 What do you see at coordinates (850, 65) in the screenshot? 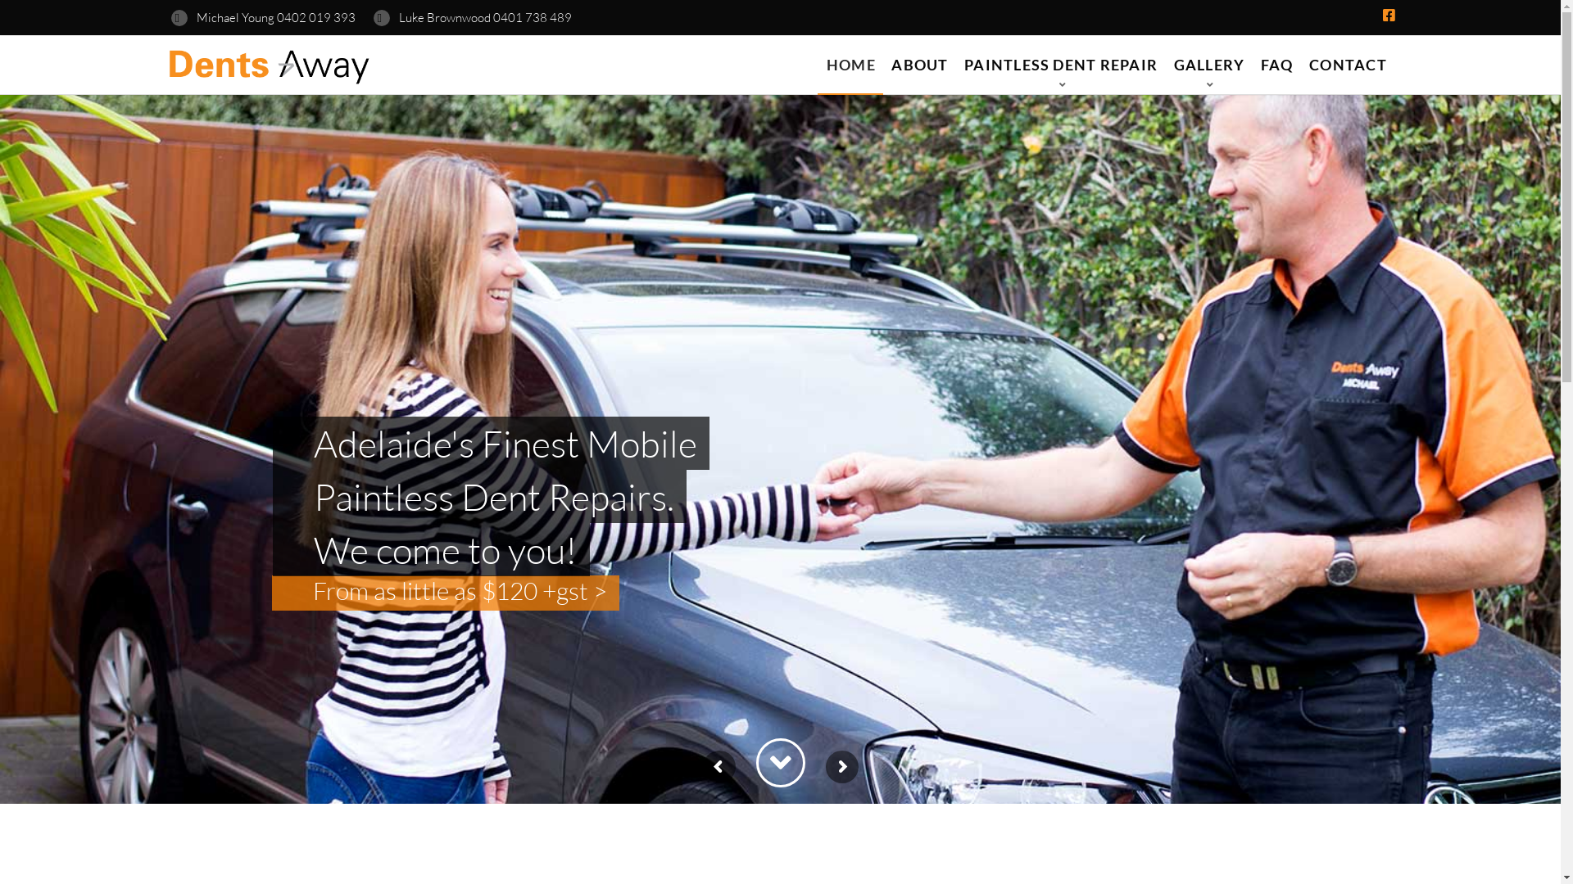
I see `HOME` at bounding box center [850, 65].